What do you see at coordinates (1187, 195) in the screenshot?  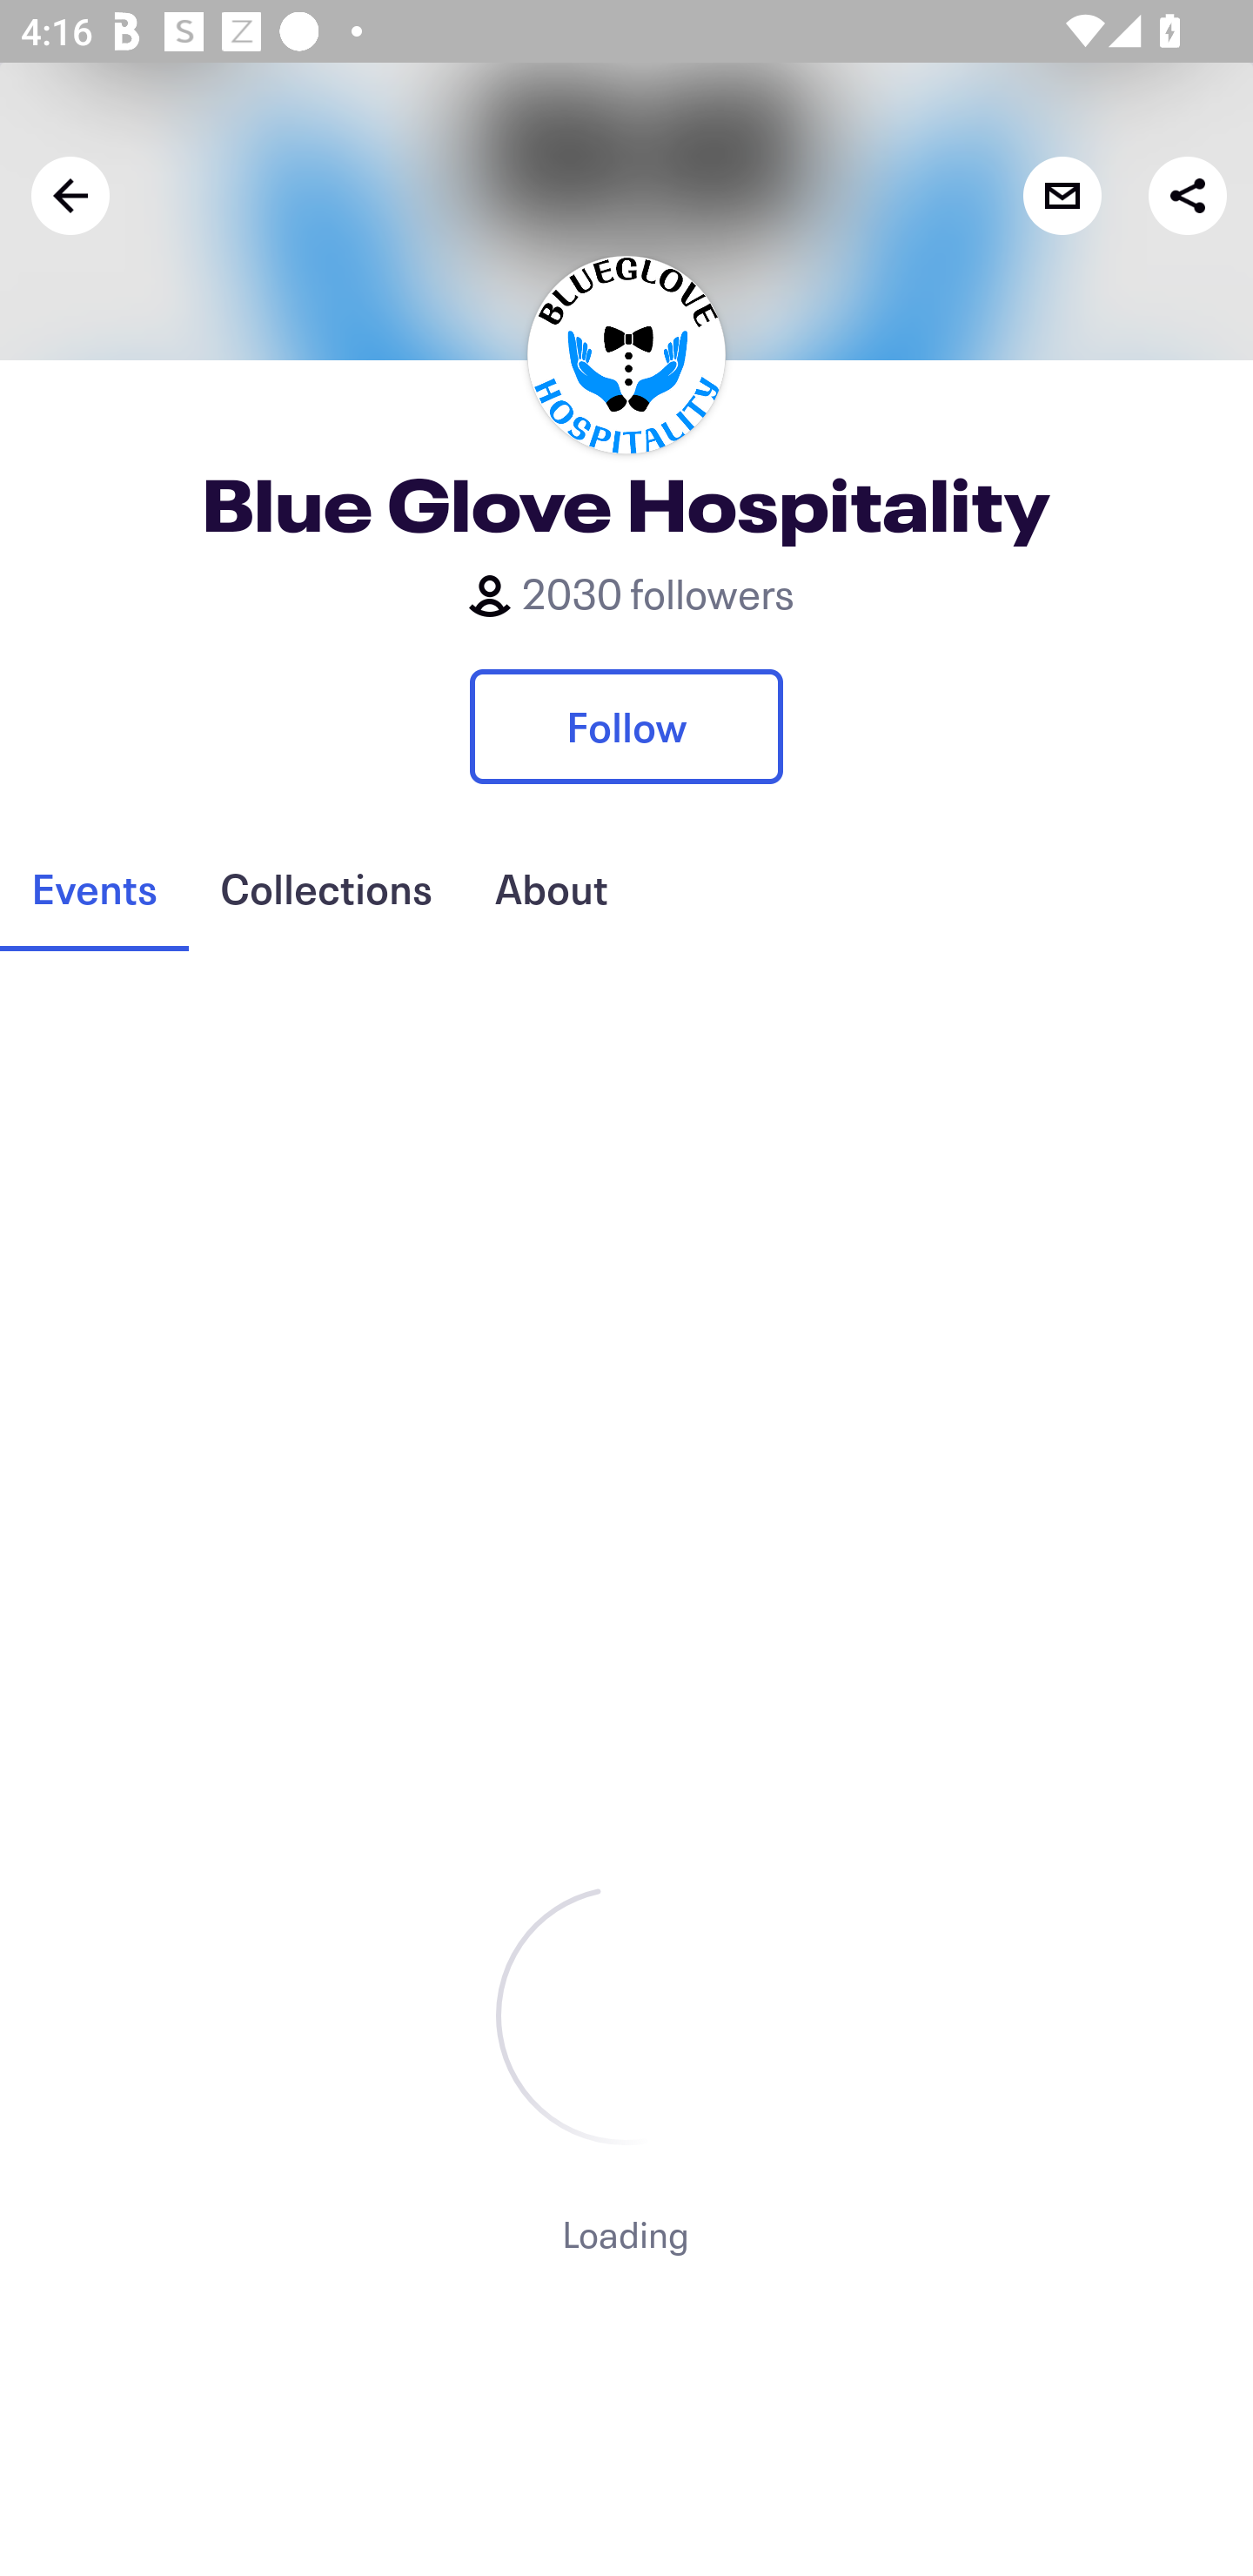 I see `Share with friends` at bounding box center [1187, 195].